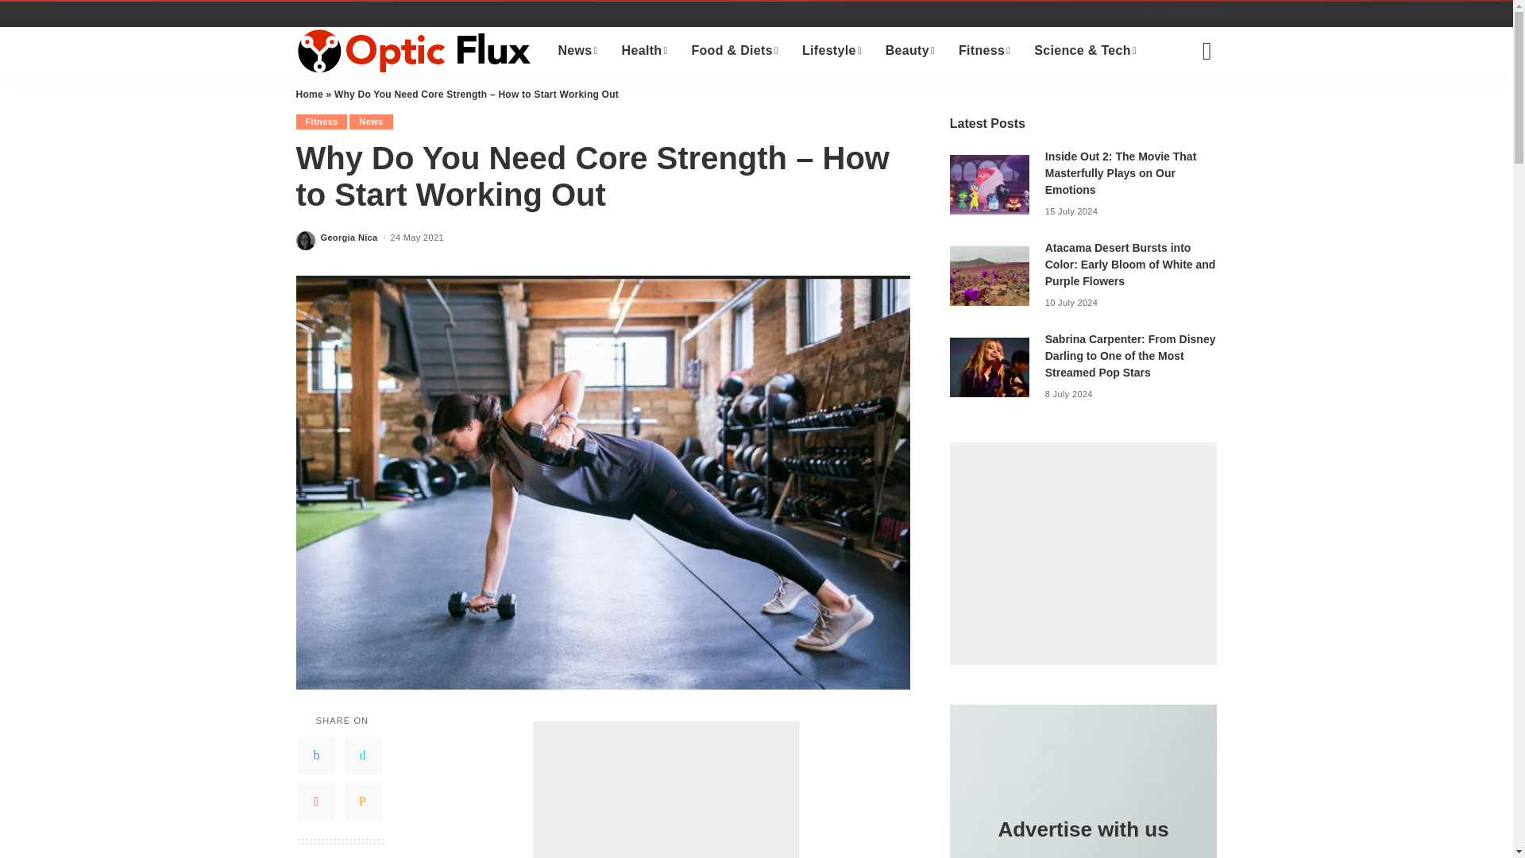 The height and width of the screenshot is (858, 1525). Describe the element at coordinates (316, 801) in the screenshot. I see `Pinterest` at that location.